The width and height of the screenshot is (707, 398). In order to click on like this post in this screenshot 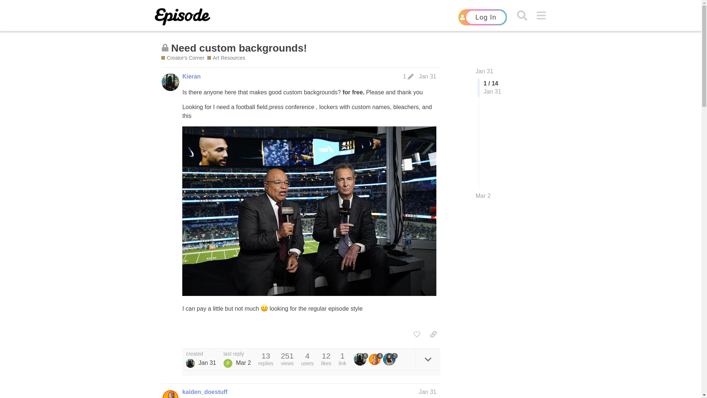, I will do `click(417, 334)`.